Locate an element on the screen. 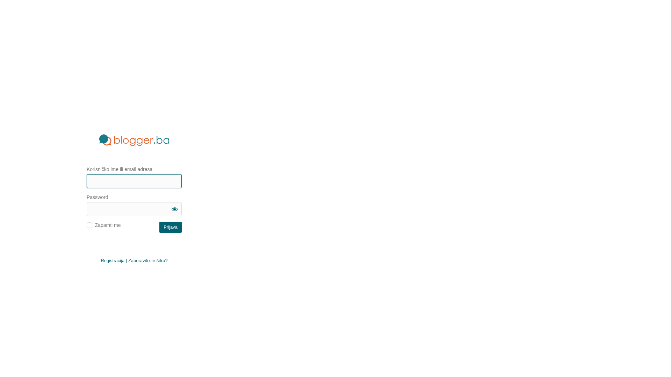 The width and height of the screenshot is (671, 377). Prijava is located at coordinates (171, 227).